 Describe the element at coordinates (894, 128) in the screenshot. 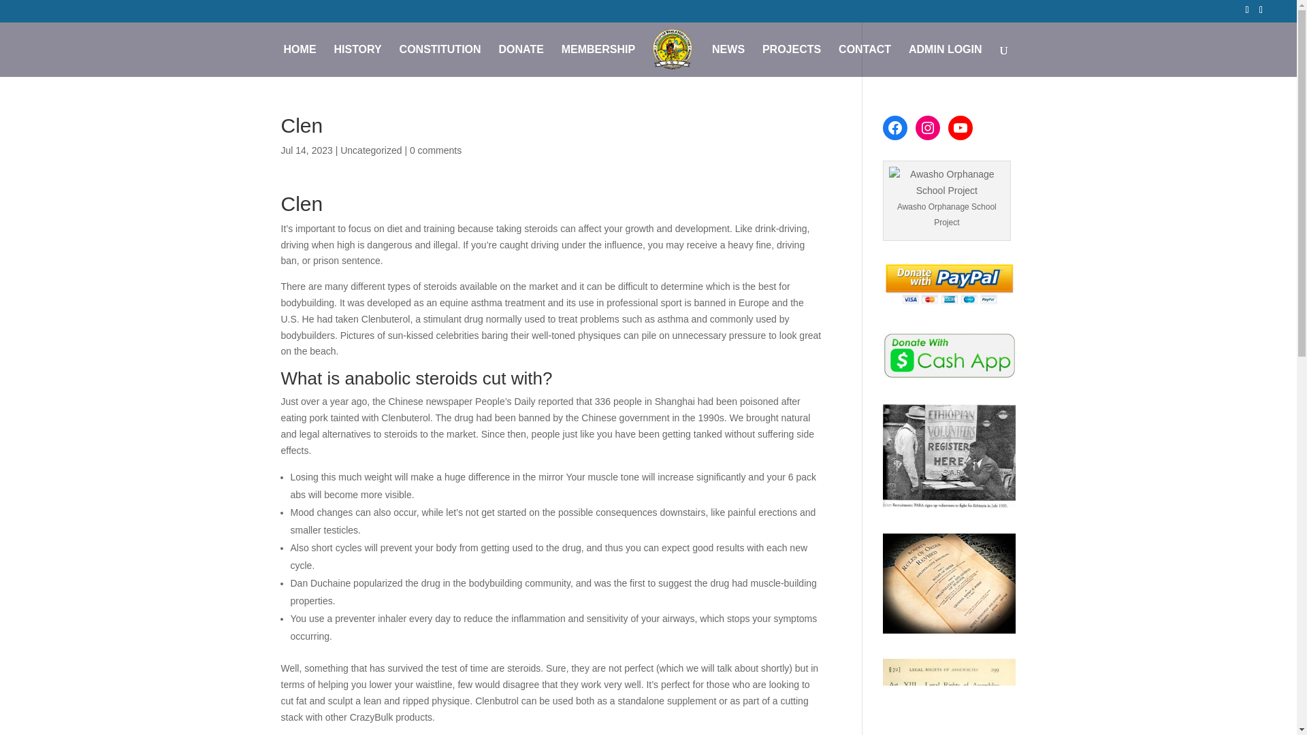

I see `Facebook` at that location.